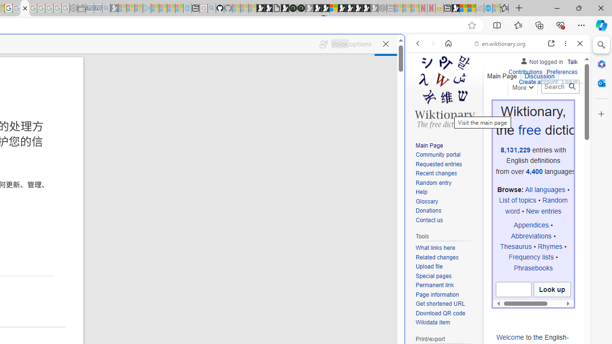 This screenshot has width=612, height=344. Describe the element at coordinates (525, 71) in the screenshot. I see `Contributions` at that location.